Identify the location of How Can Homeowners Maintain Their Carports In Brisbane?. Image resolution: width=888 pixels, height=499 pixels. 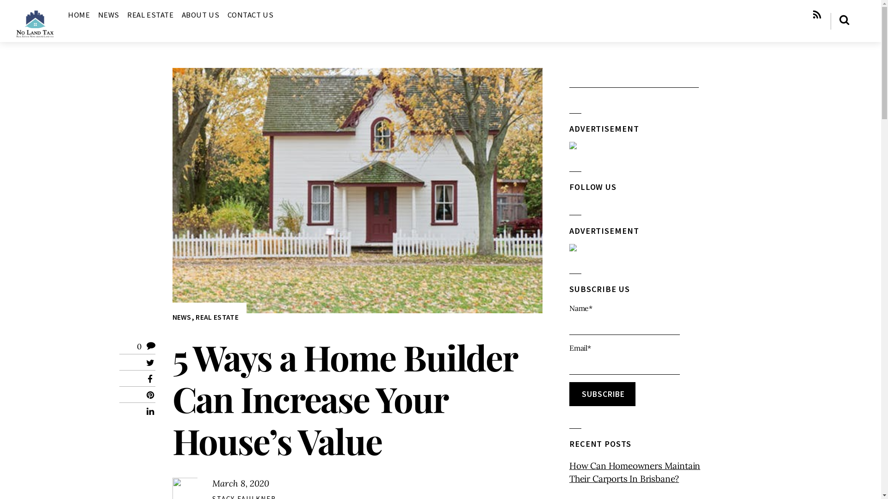
(639, 472).